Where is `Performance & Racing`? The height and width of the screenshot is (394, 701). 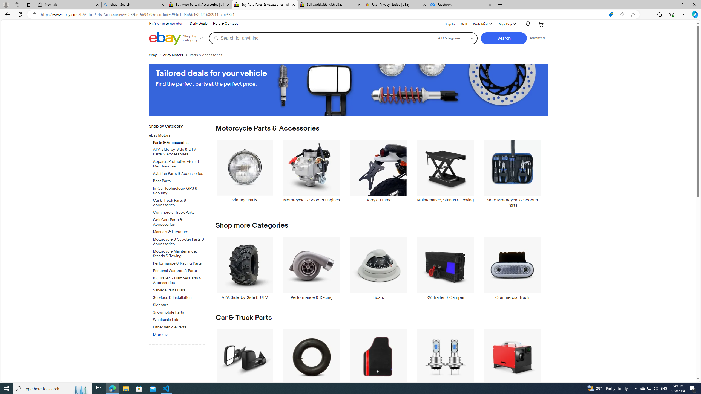
Performance & Racing is located at coordinates (312, 268).